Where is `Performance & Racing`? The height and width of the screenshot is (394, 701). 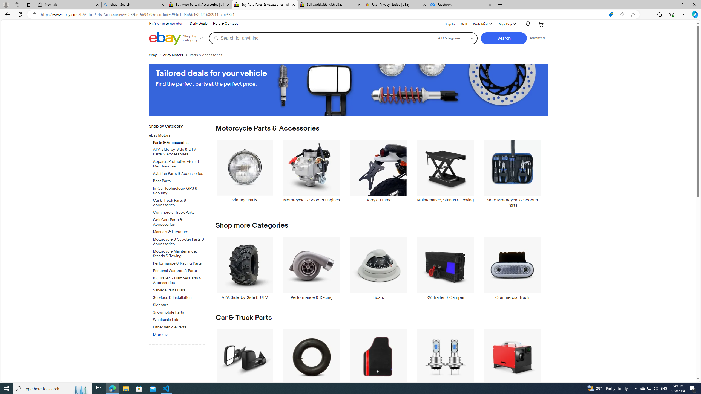
Performance & Racing is located at coordinates (312, 268).